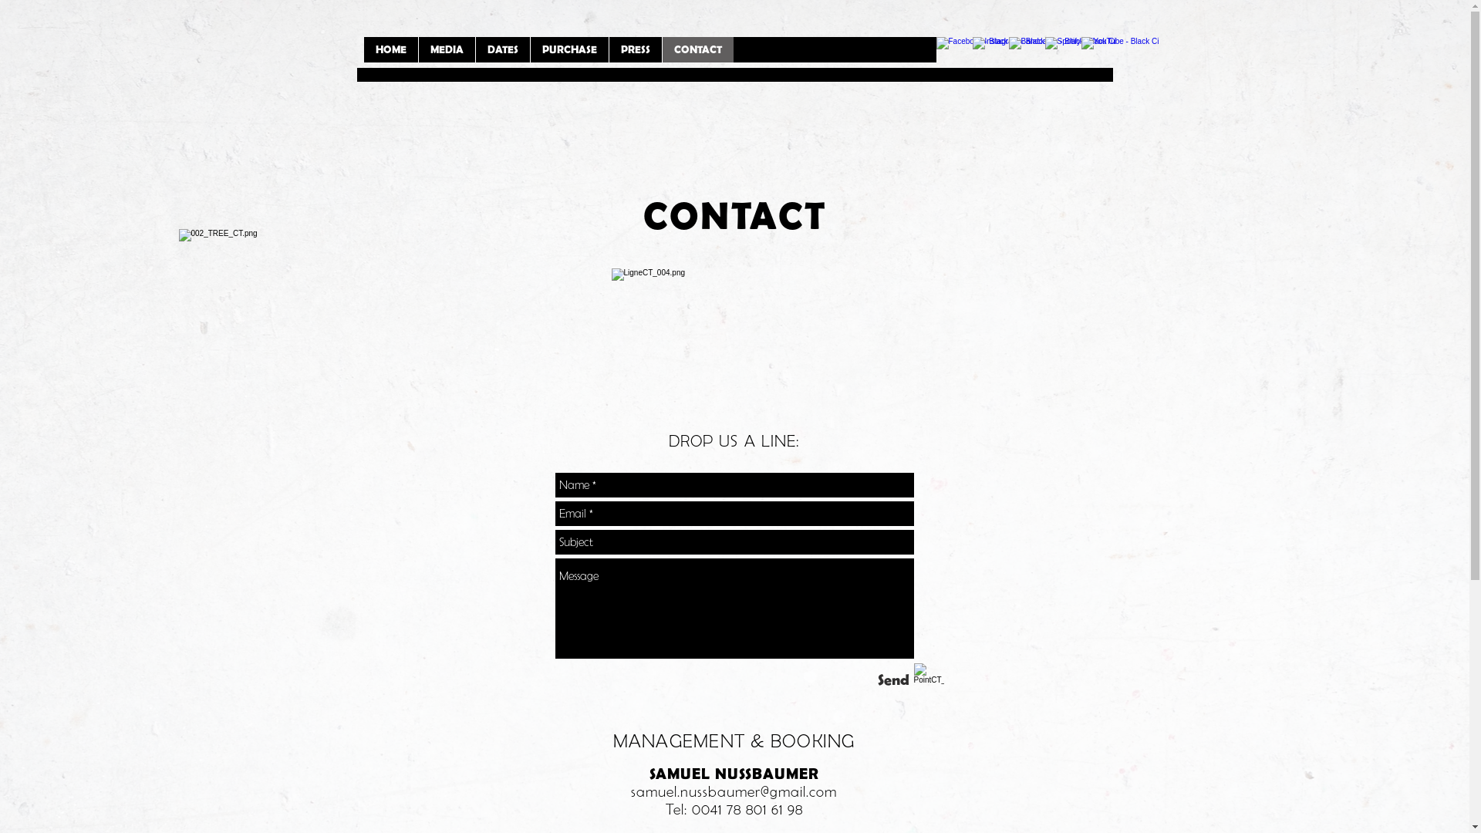  Describe the element at coordinates (391, 49) in the screenshot. I see `HOME` at that location.